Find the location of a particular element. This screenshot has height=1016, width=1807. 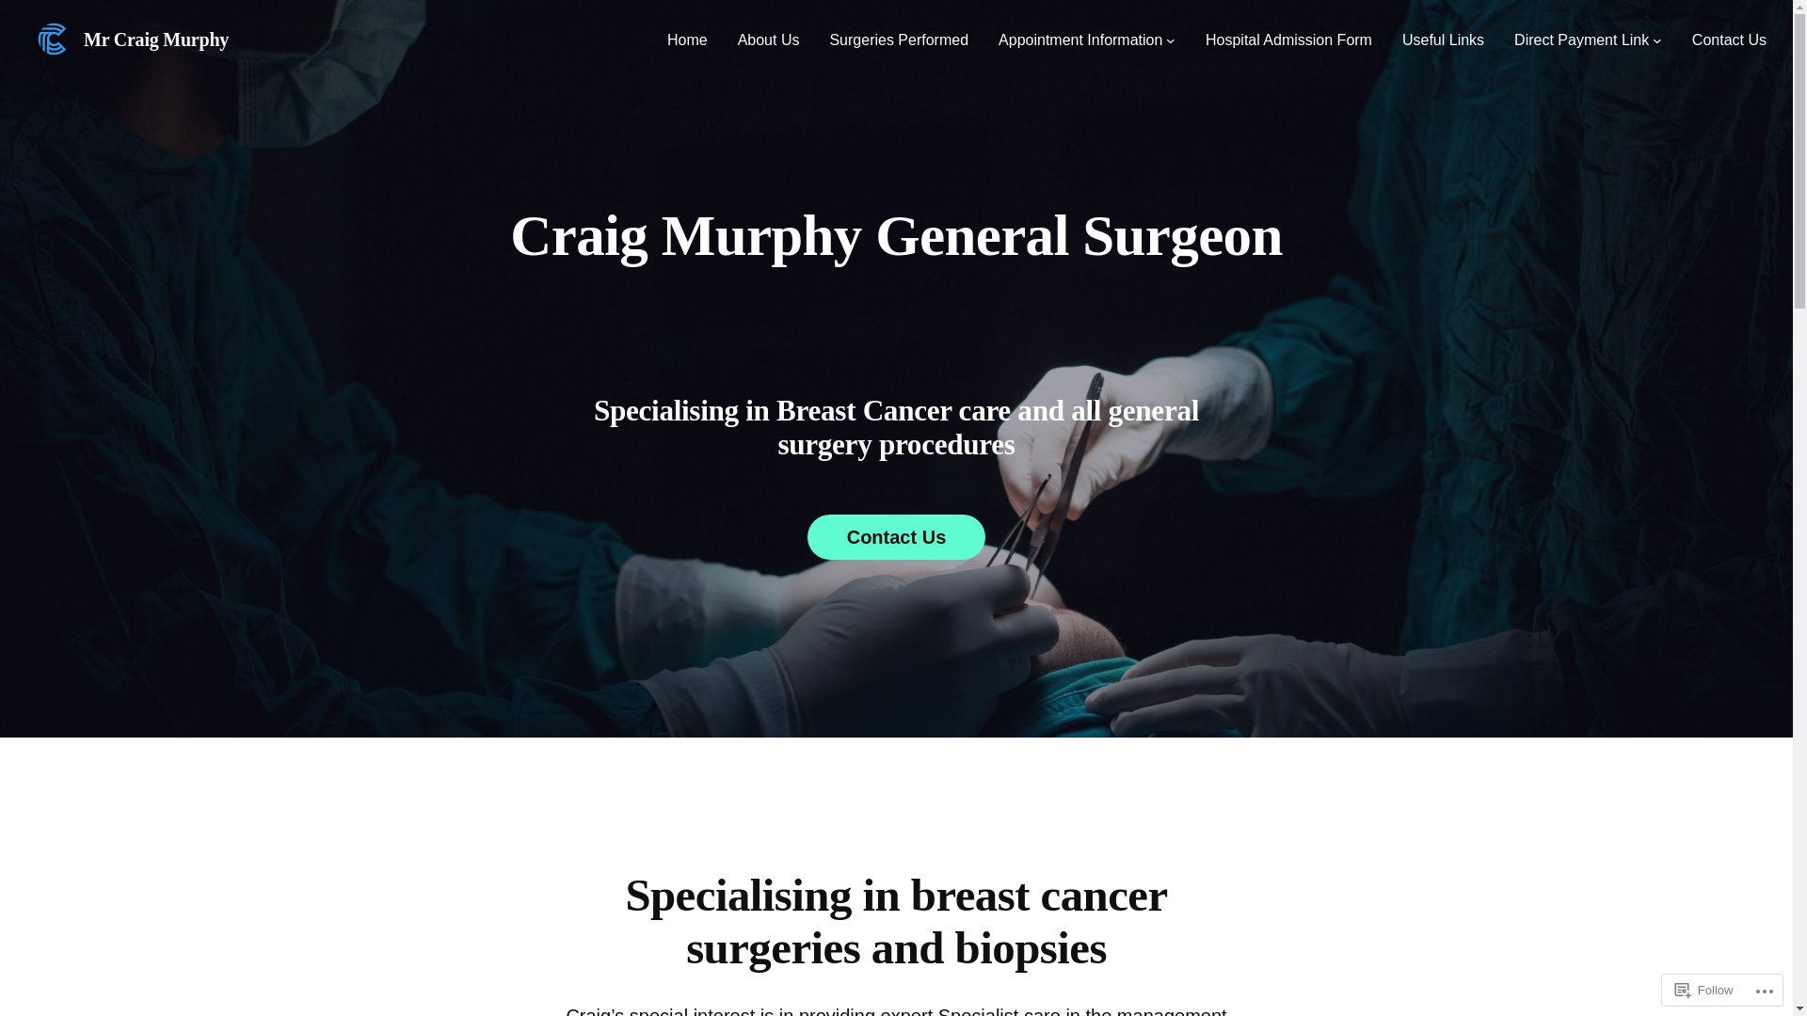

About Us is located at coordinates (769, 40).